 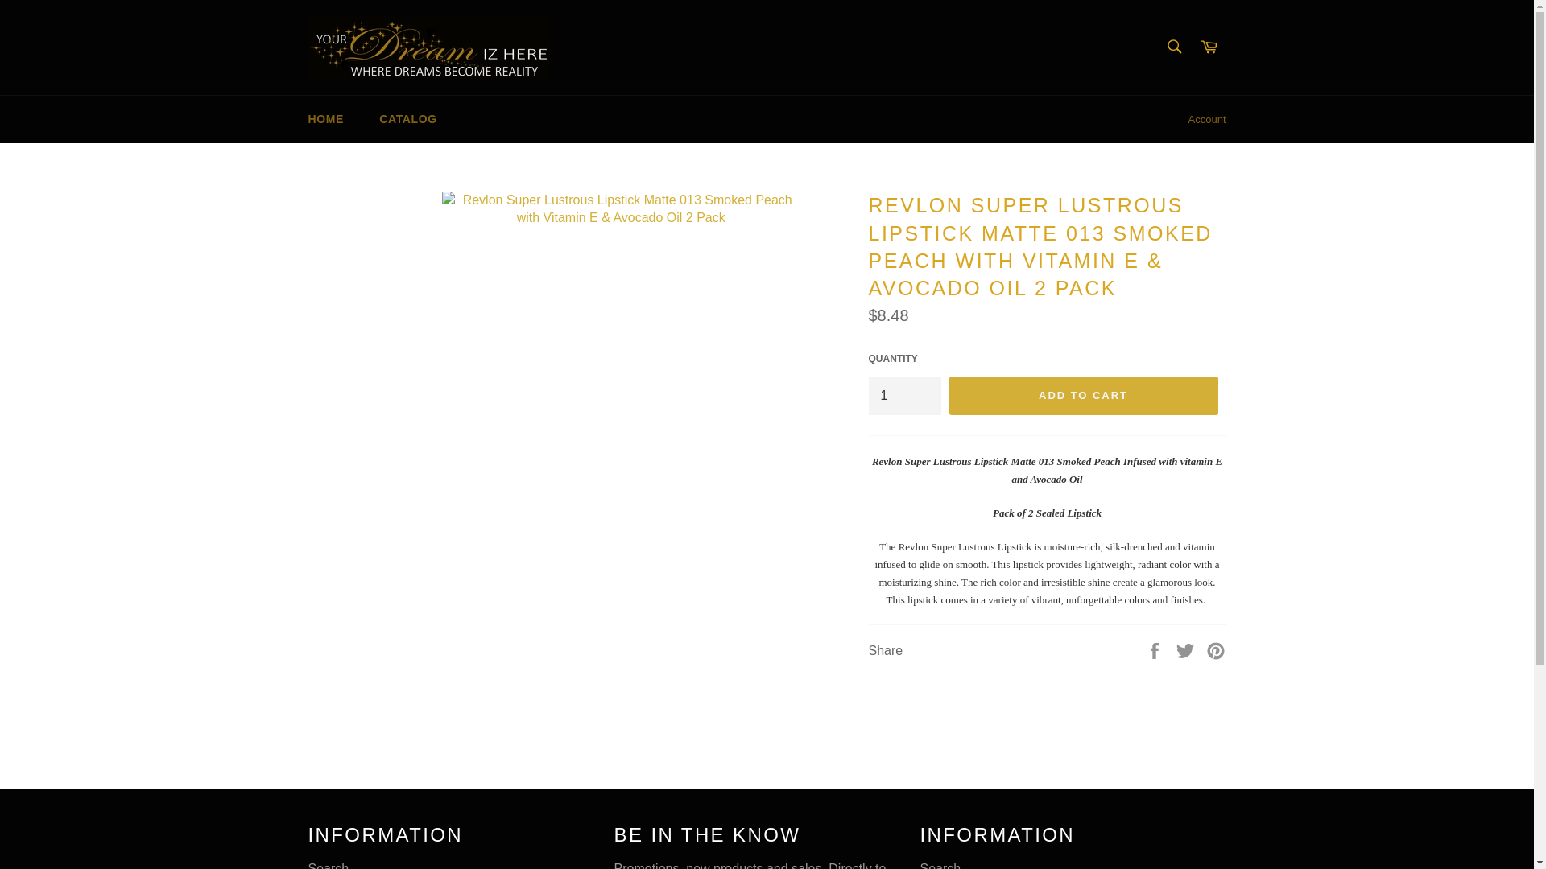 I want to click on Search, so click(x=329, y=866).